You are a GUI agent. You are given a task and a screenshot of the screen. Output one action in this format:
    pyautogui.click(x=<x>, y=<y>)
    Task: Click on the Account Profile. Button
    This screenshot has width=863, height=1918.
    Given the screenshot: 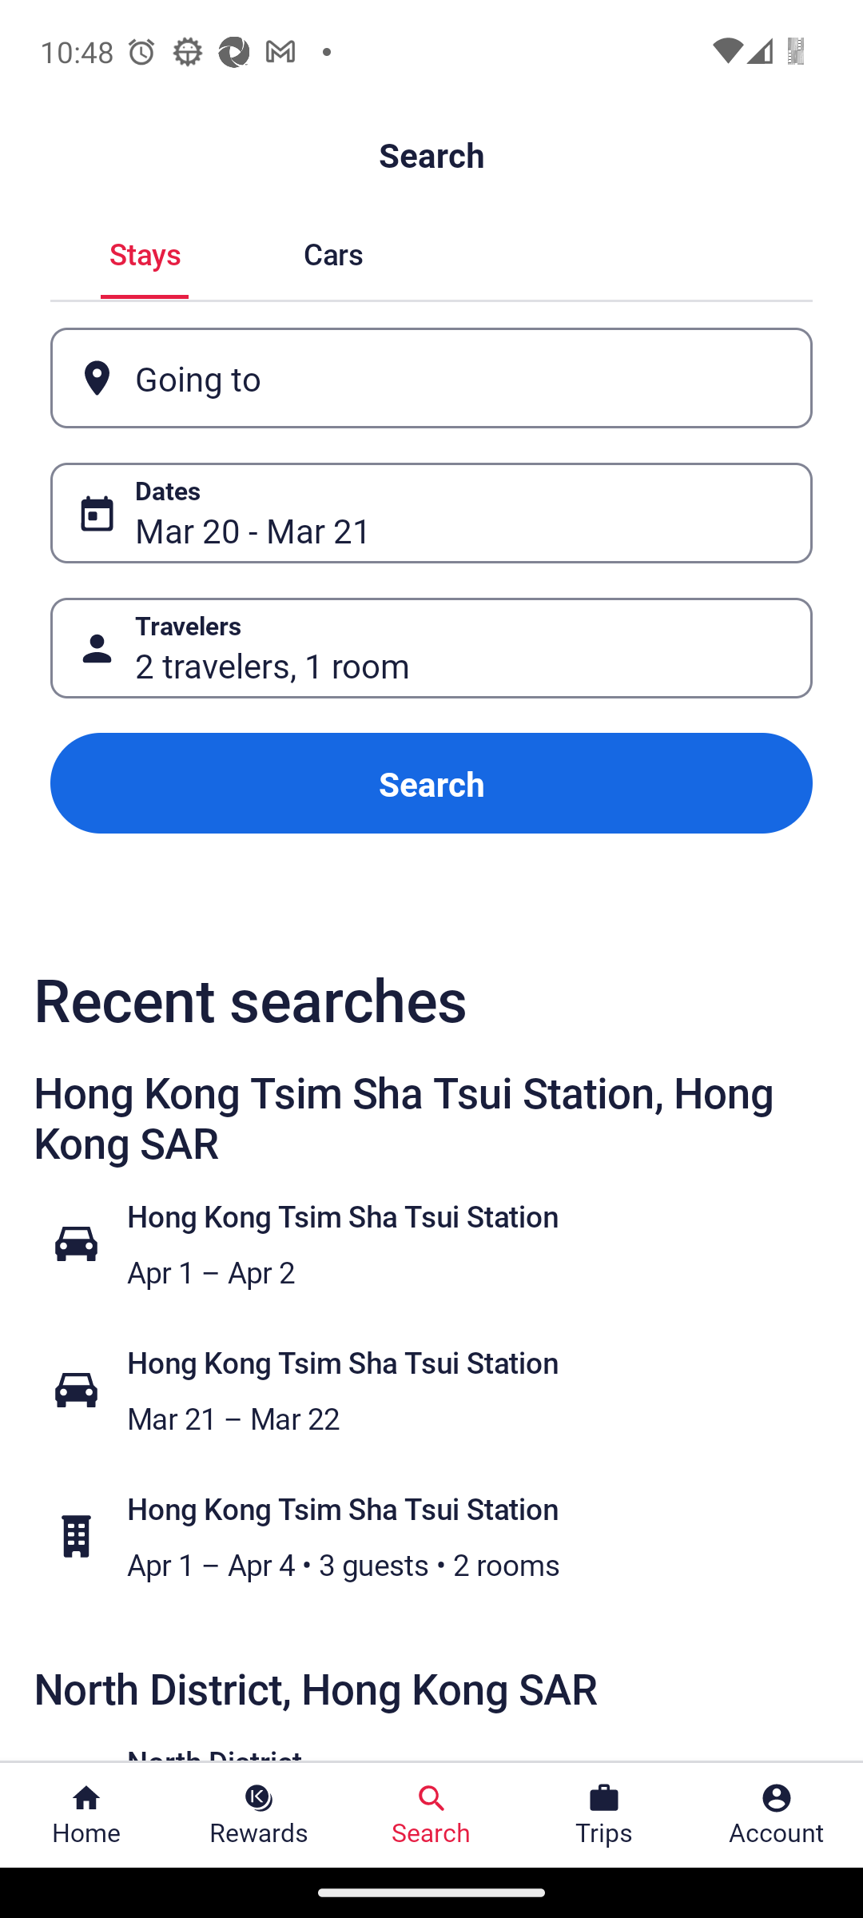 What is the action you would take?
    pyautogui.click(x=777, y=1815)
    